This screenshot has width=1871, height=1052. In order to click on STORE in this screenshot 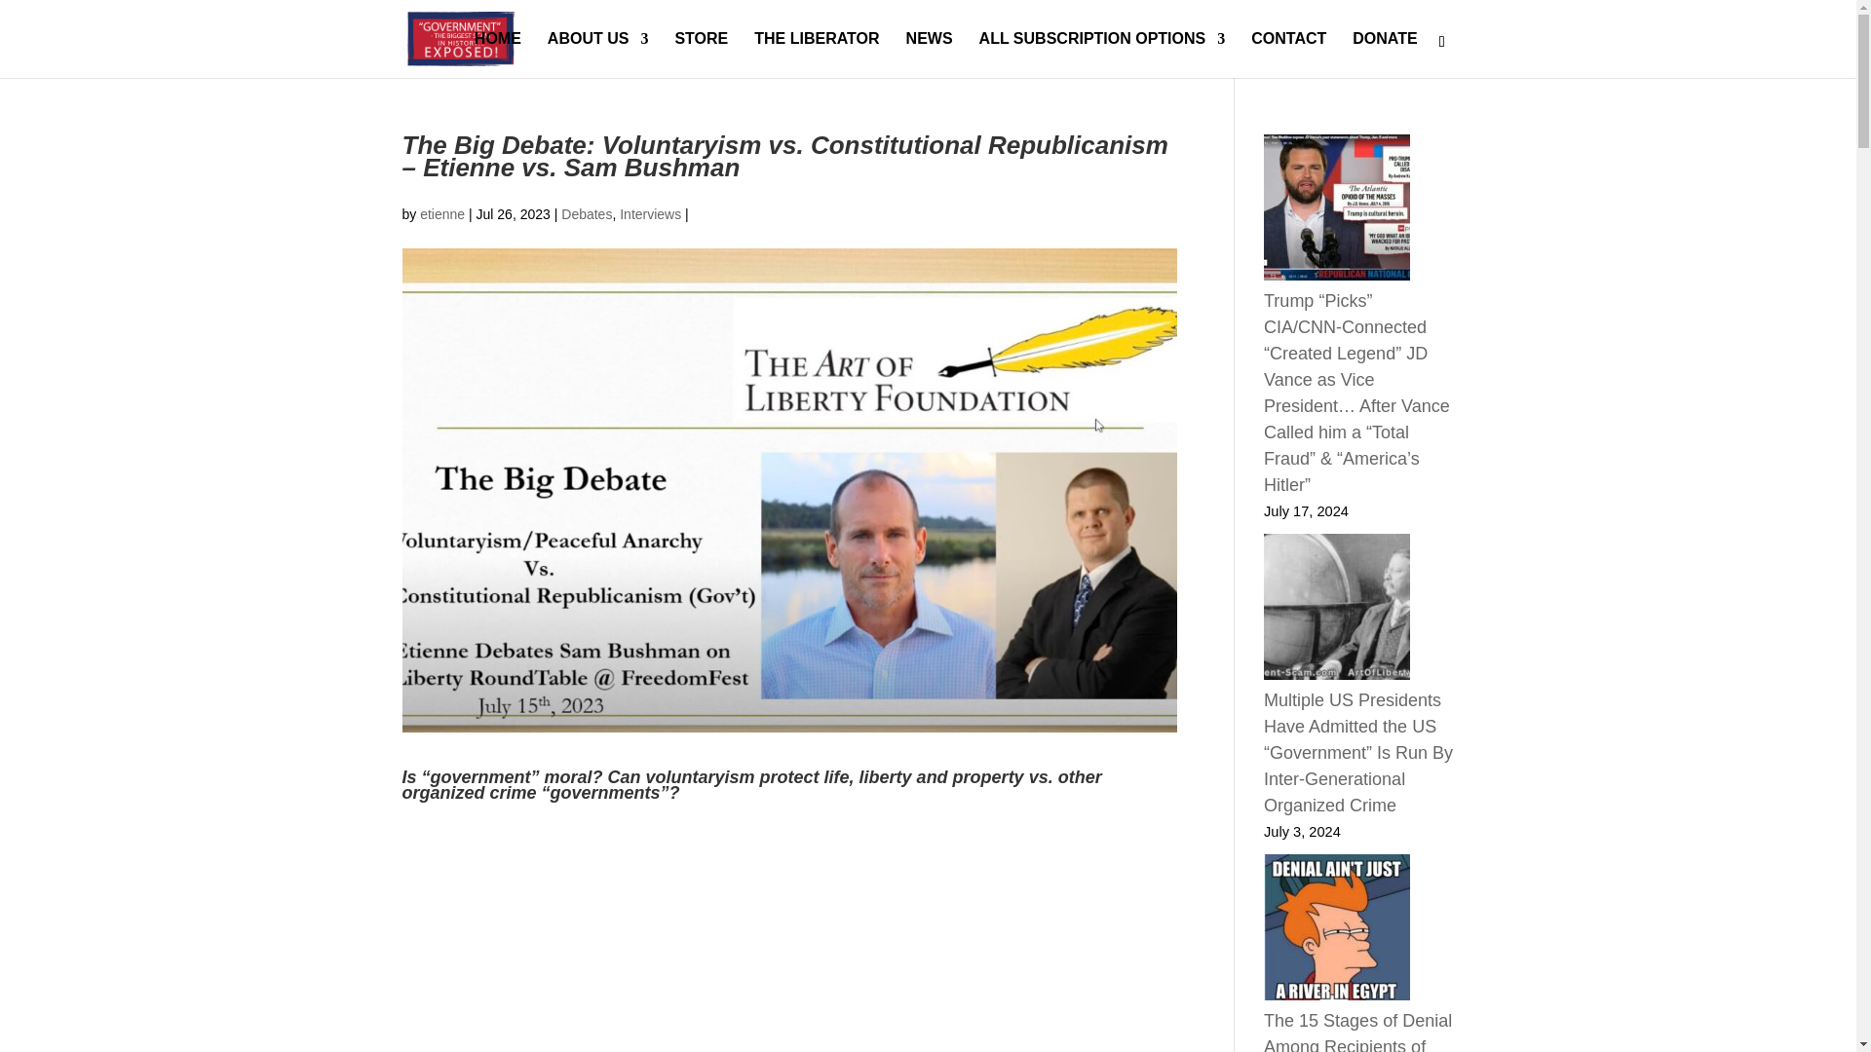, I will do `click(700, 55)`.